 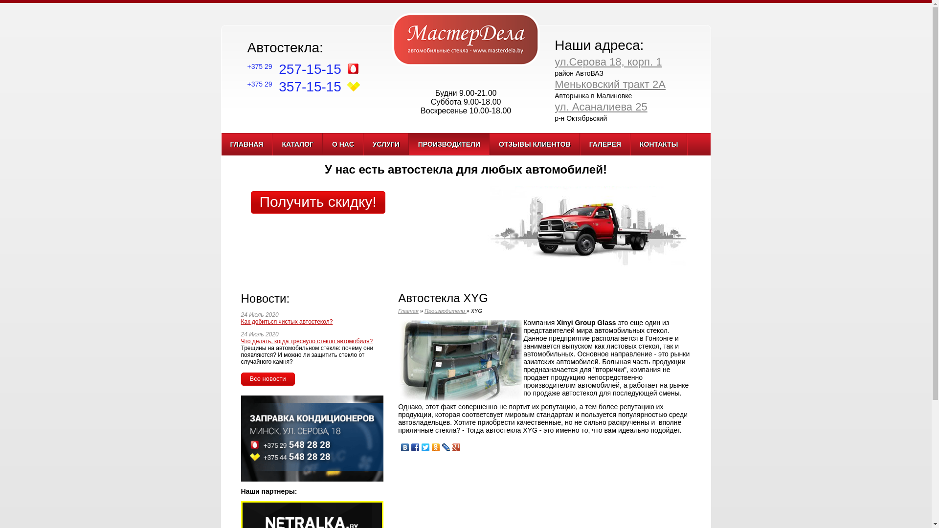 What do you see at coordinates (416, 445) in the screenshot?
I see `Facebook` at bounding box center [416, 445].